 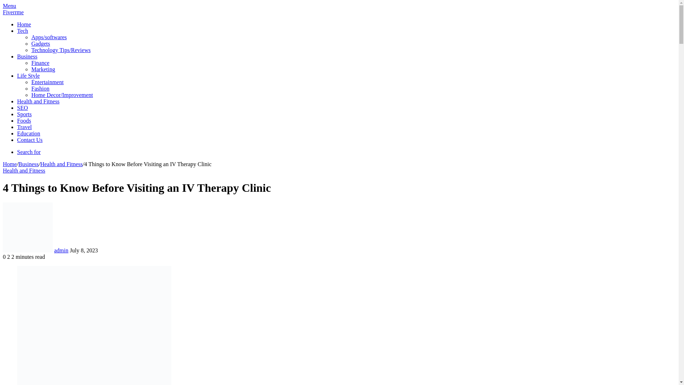 What do you see at coordinates (40, 88) in the screenshot?
I see `Fashion` at bounding box center [40, 88].